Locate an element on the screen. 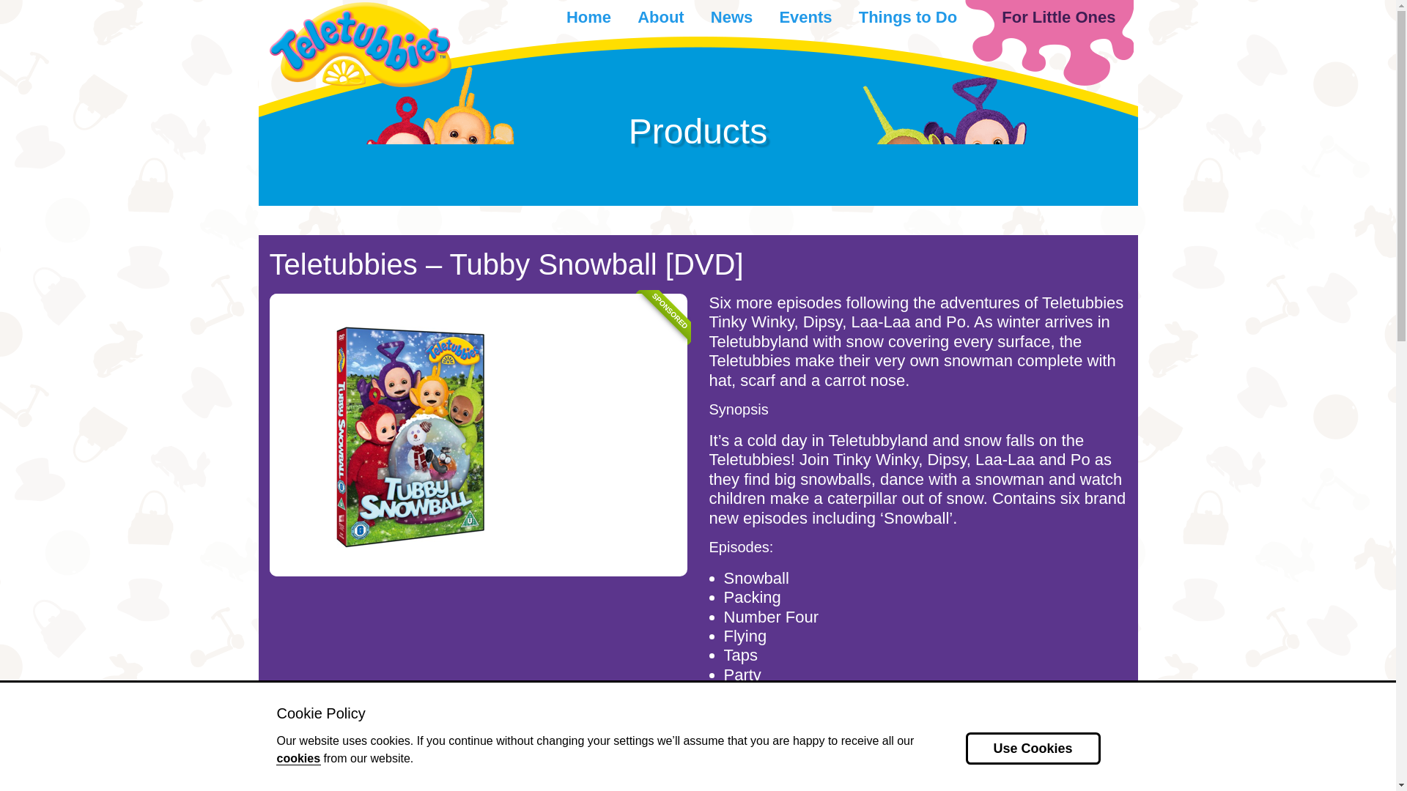 Image resolution: width=1407 pixels, height=791 pixels. Use Cookies is located at coordinates (1033, 749).